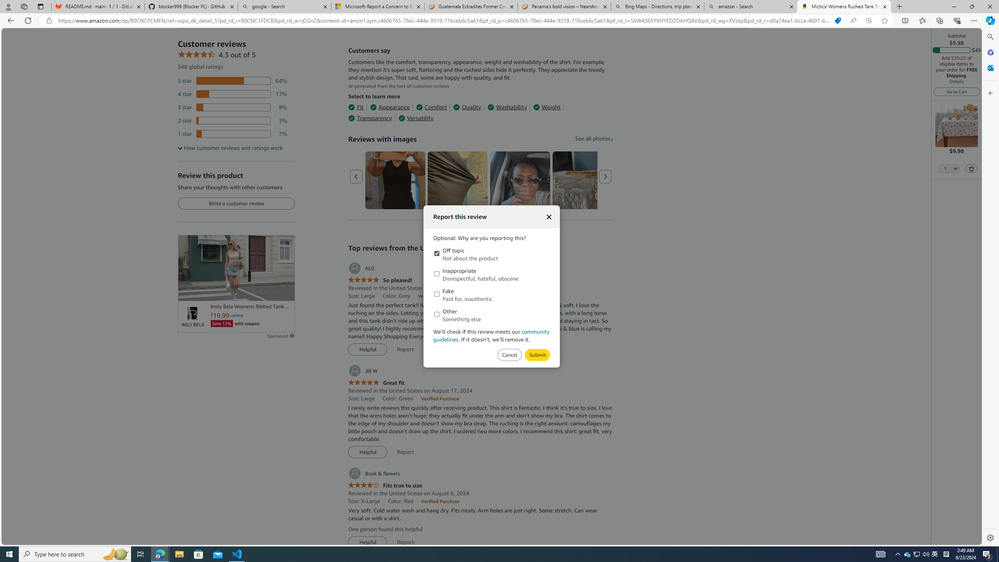 The height and width of the screenshot is (562, 999). I want to click on Fit, so click(355, 107).